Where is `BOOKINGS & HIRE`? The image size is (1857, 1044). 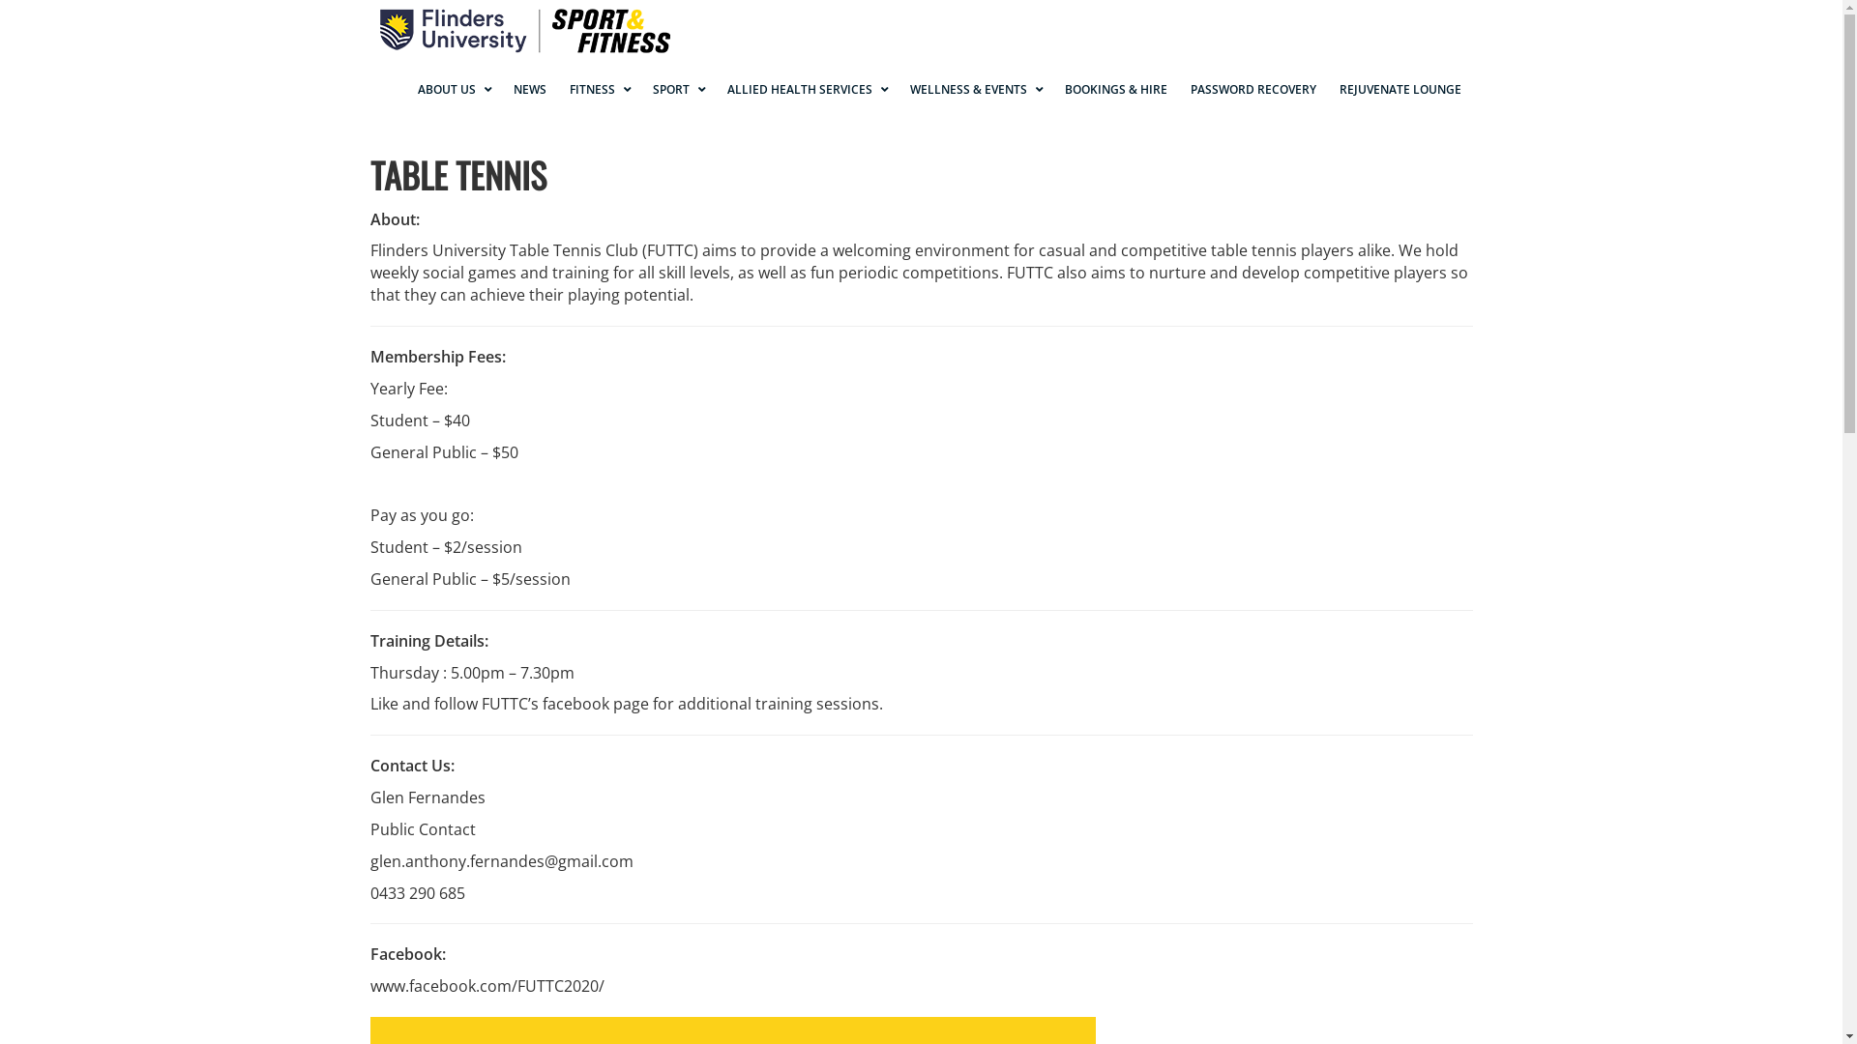 BOOKINGS & HIRE is located at coordinates (1115, 90).